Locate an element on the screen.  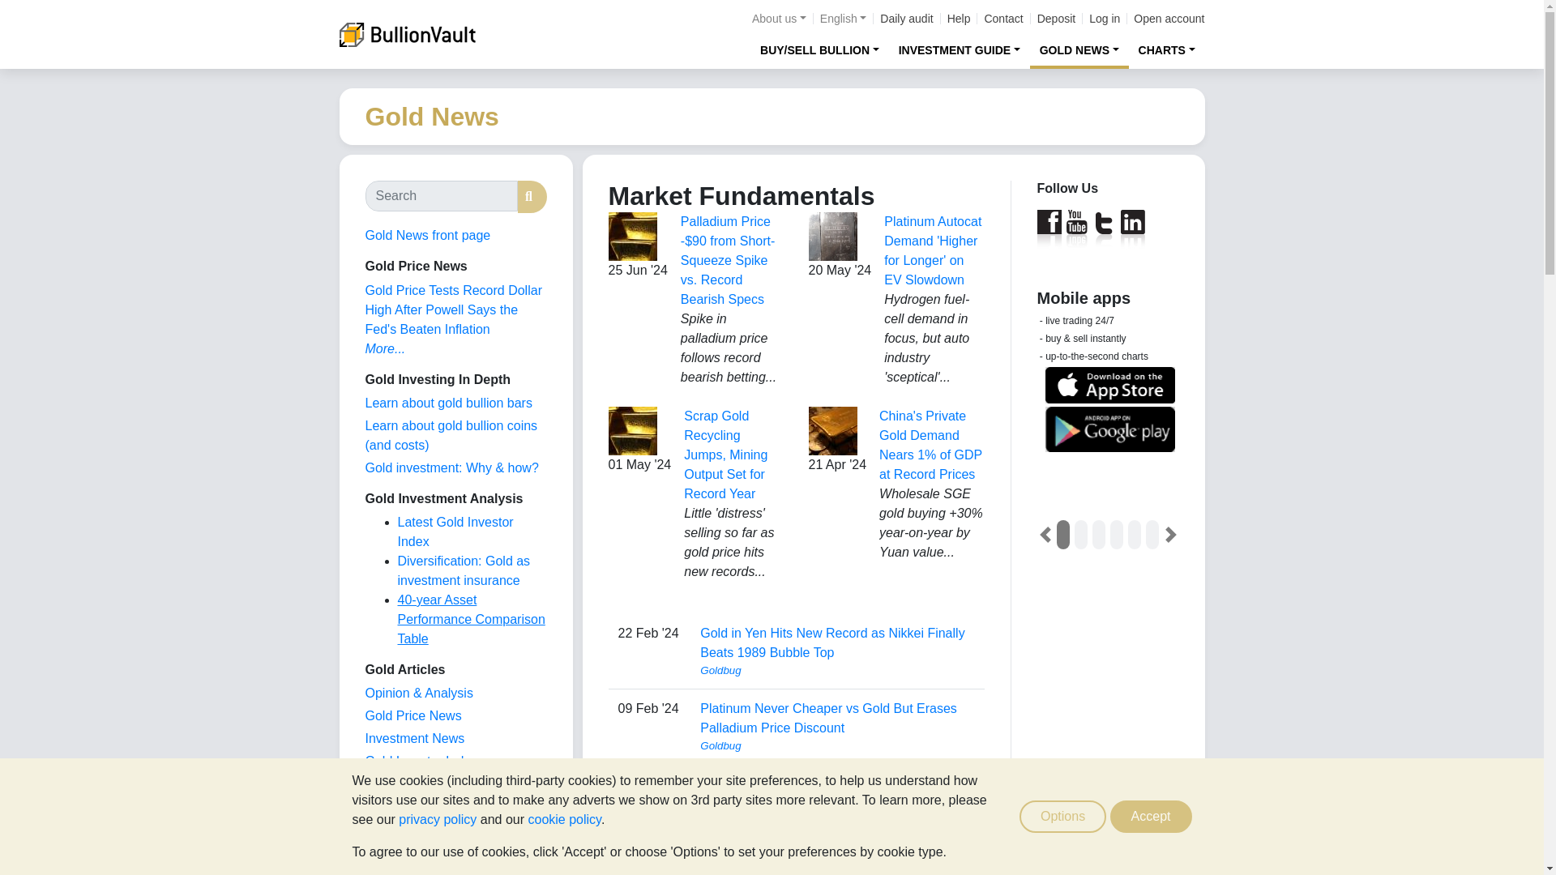
Accept is located at coordinates (1151, 817).